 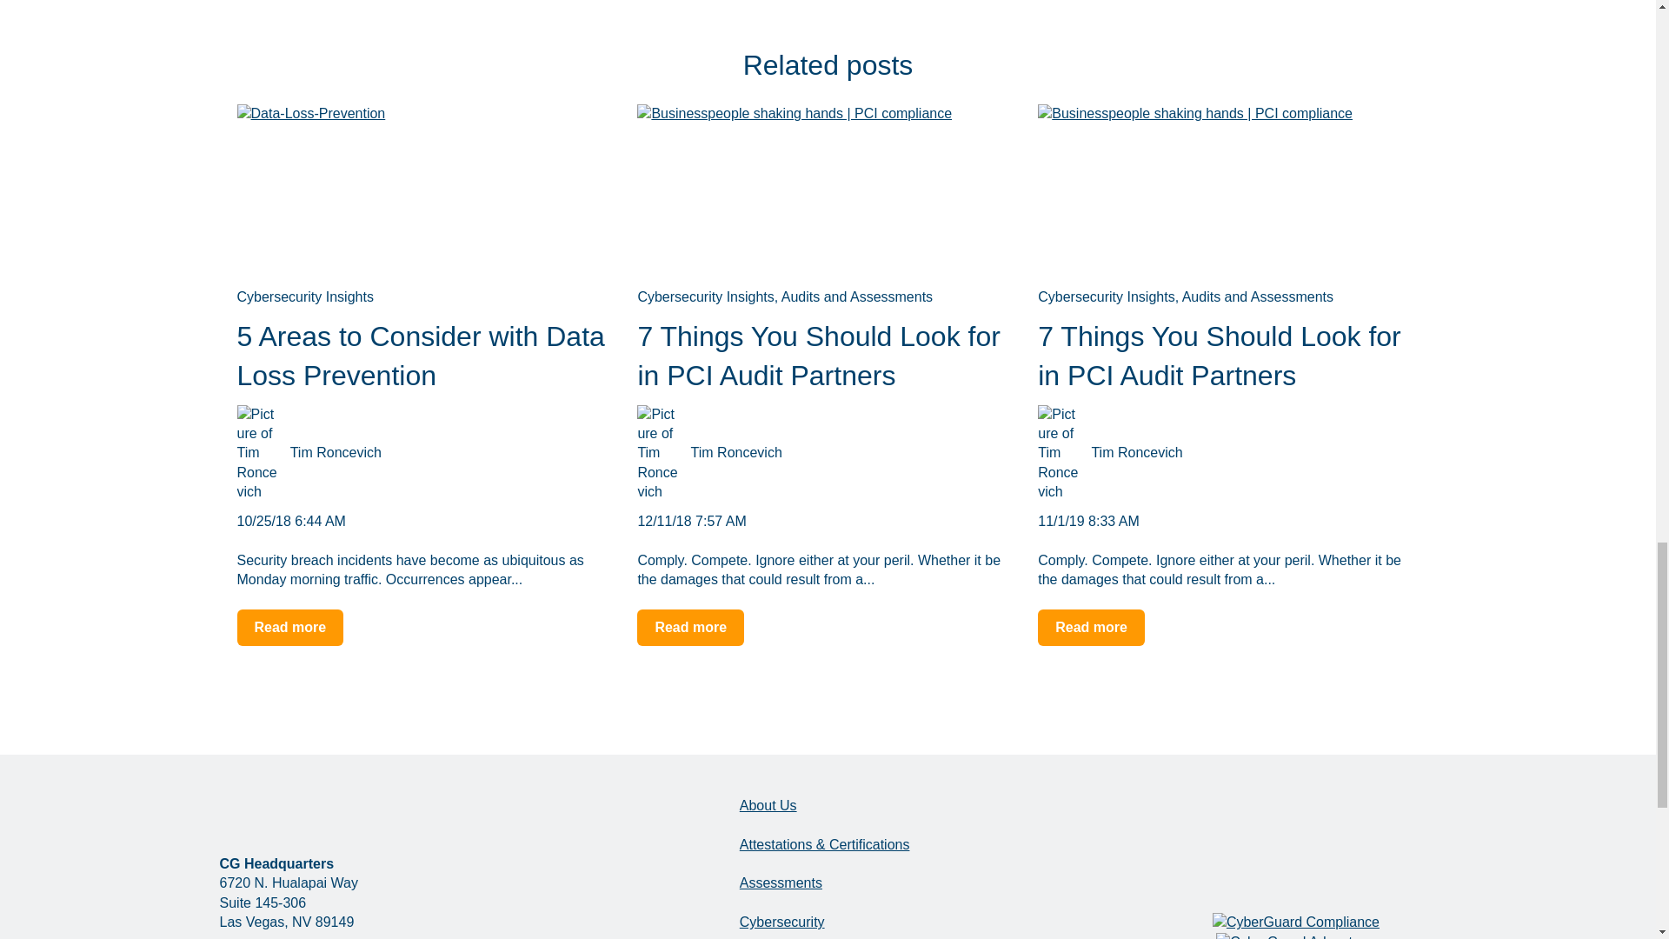 What do you see at coordinates (1296, 922) in the screenshot?
I see `CyberGuard Compliance` at bounding box center [1296, 922].